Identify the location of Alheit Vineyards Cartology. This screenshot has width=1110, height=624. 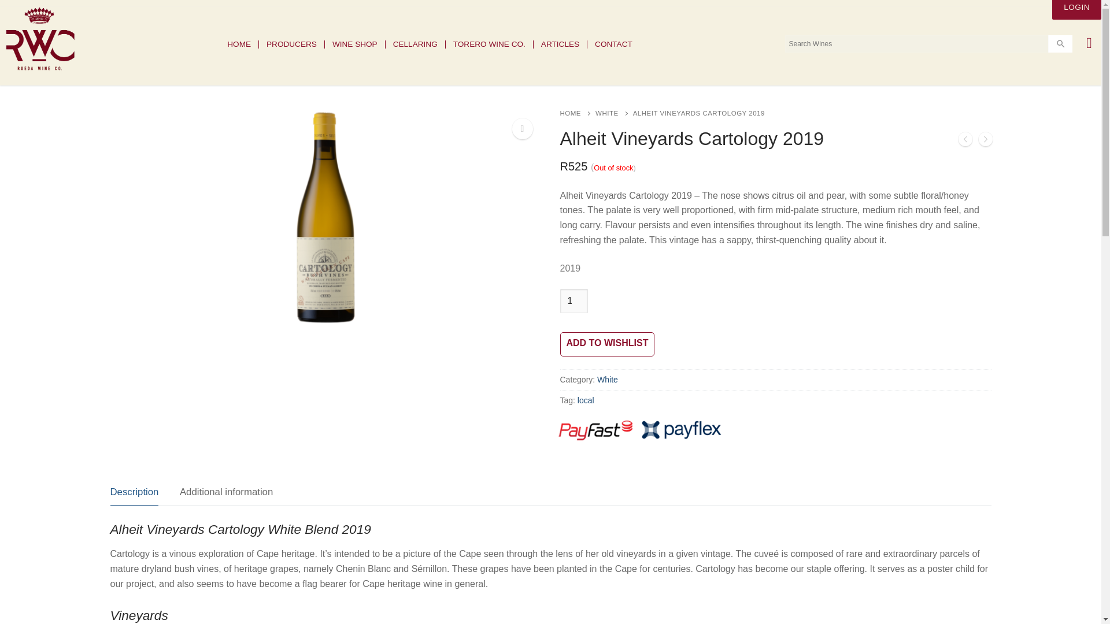
(325, 217).